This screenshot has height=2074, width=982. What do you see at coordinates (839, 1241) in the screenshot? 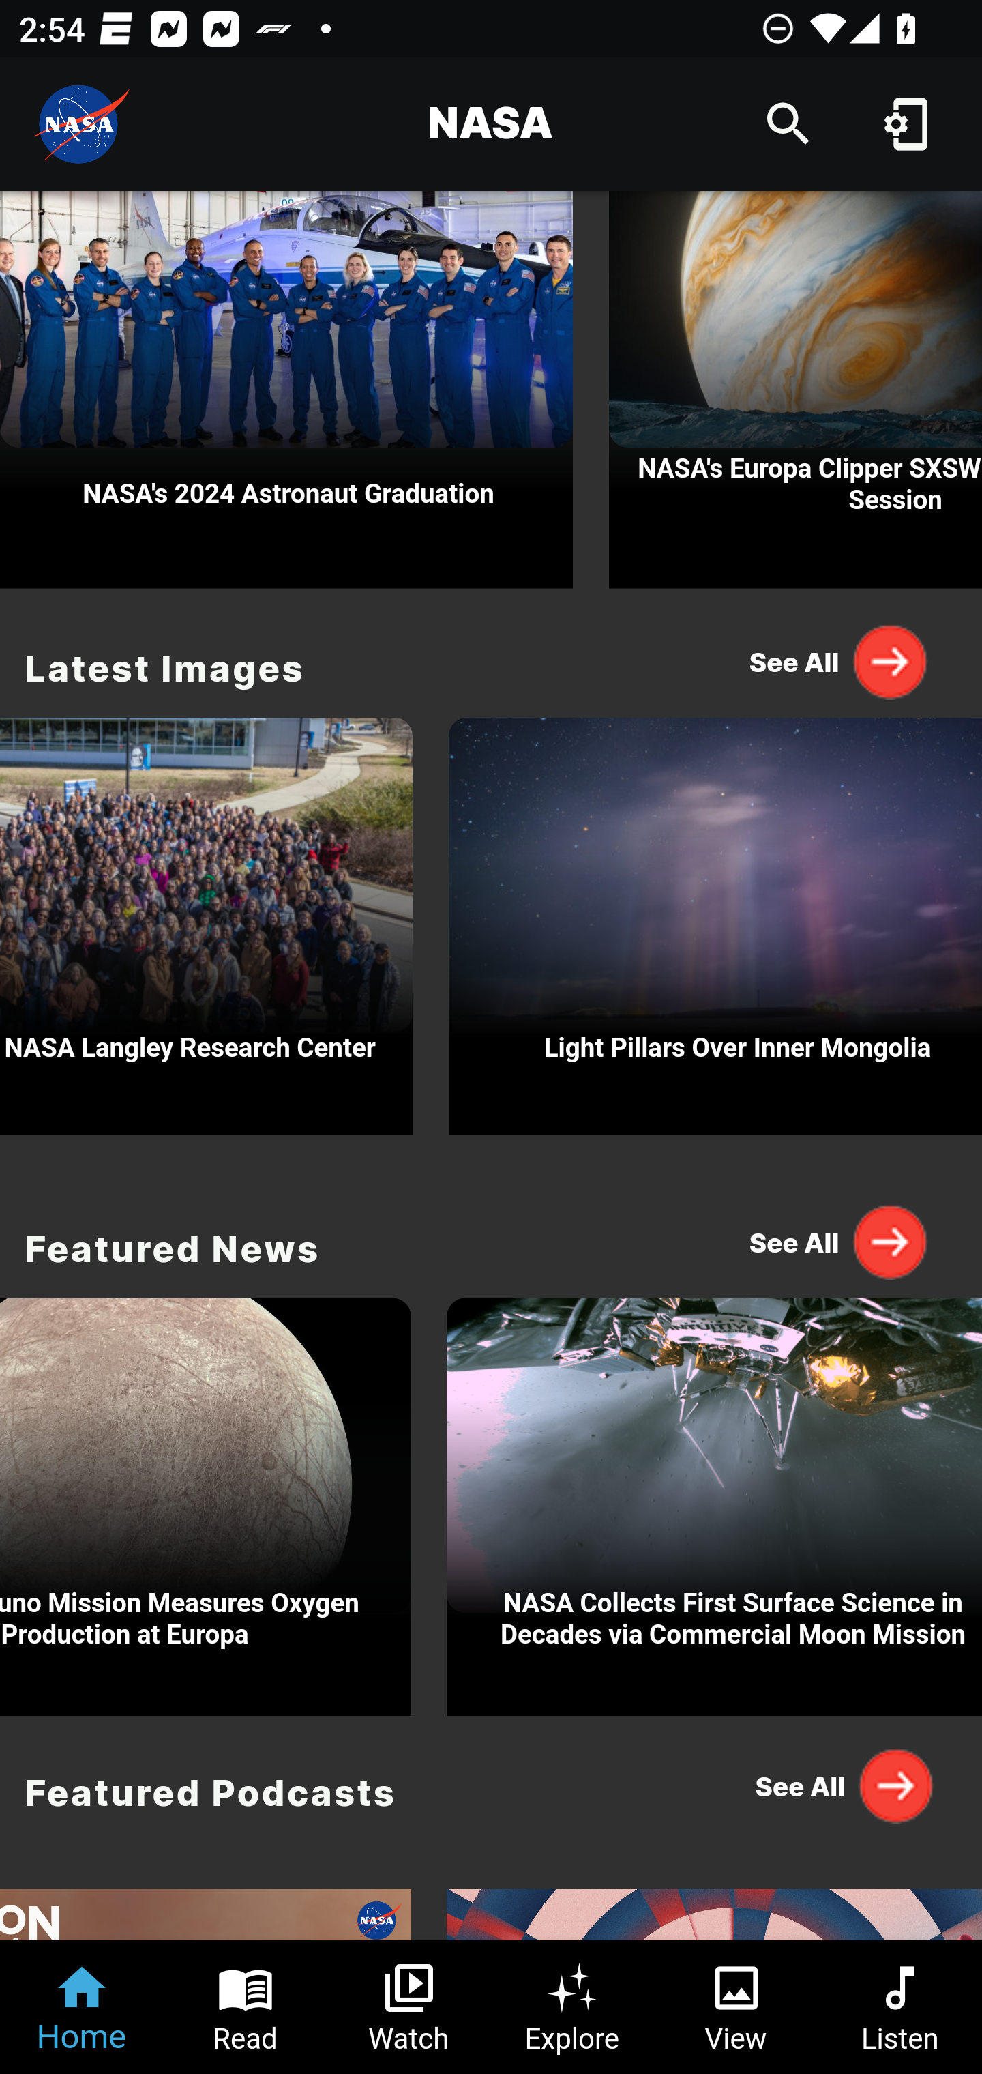
I see `See All` at bounding box center [839, 1241].